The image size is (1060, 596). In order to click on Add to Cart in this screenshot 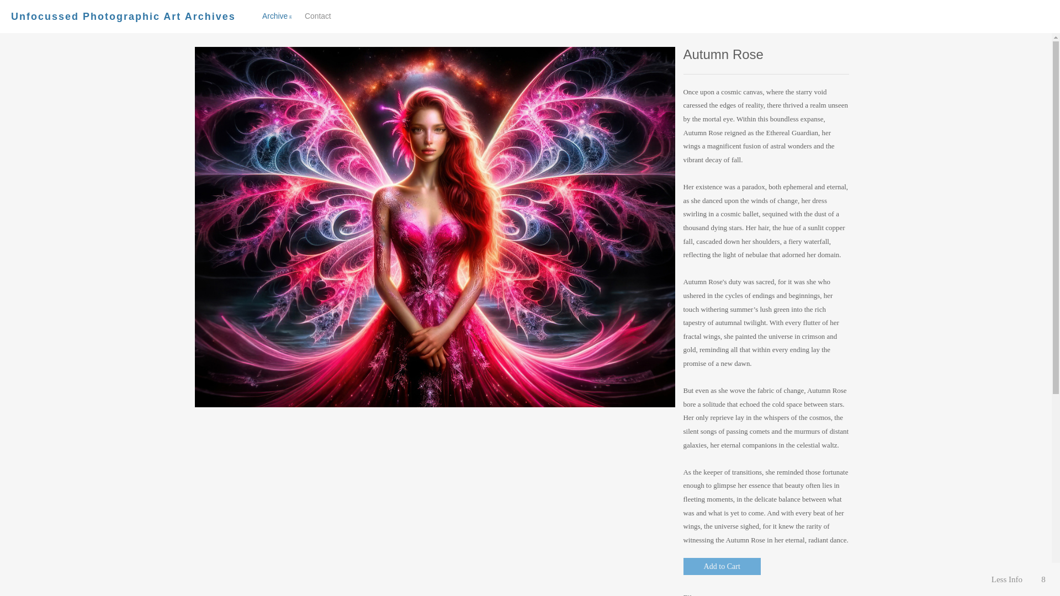, I will do `click(722, 566)`.